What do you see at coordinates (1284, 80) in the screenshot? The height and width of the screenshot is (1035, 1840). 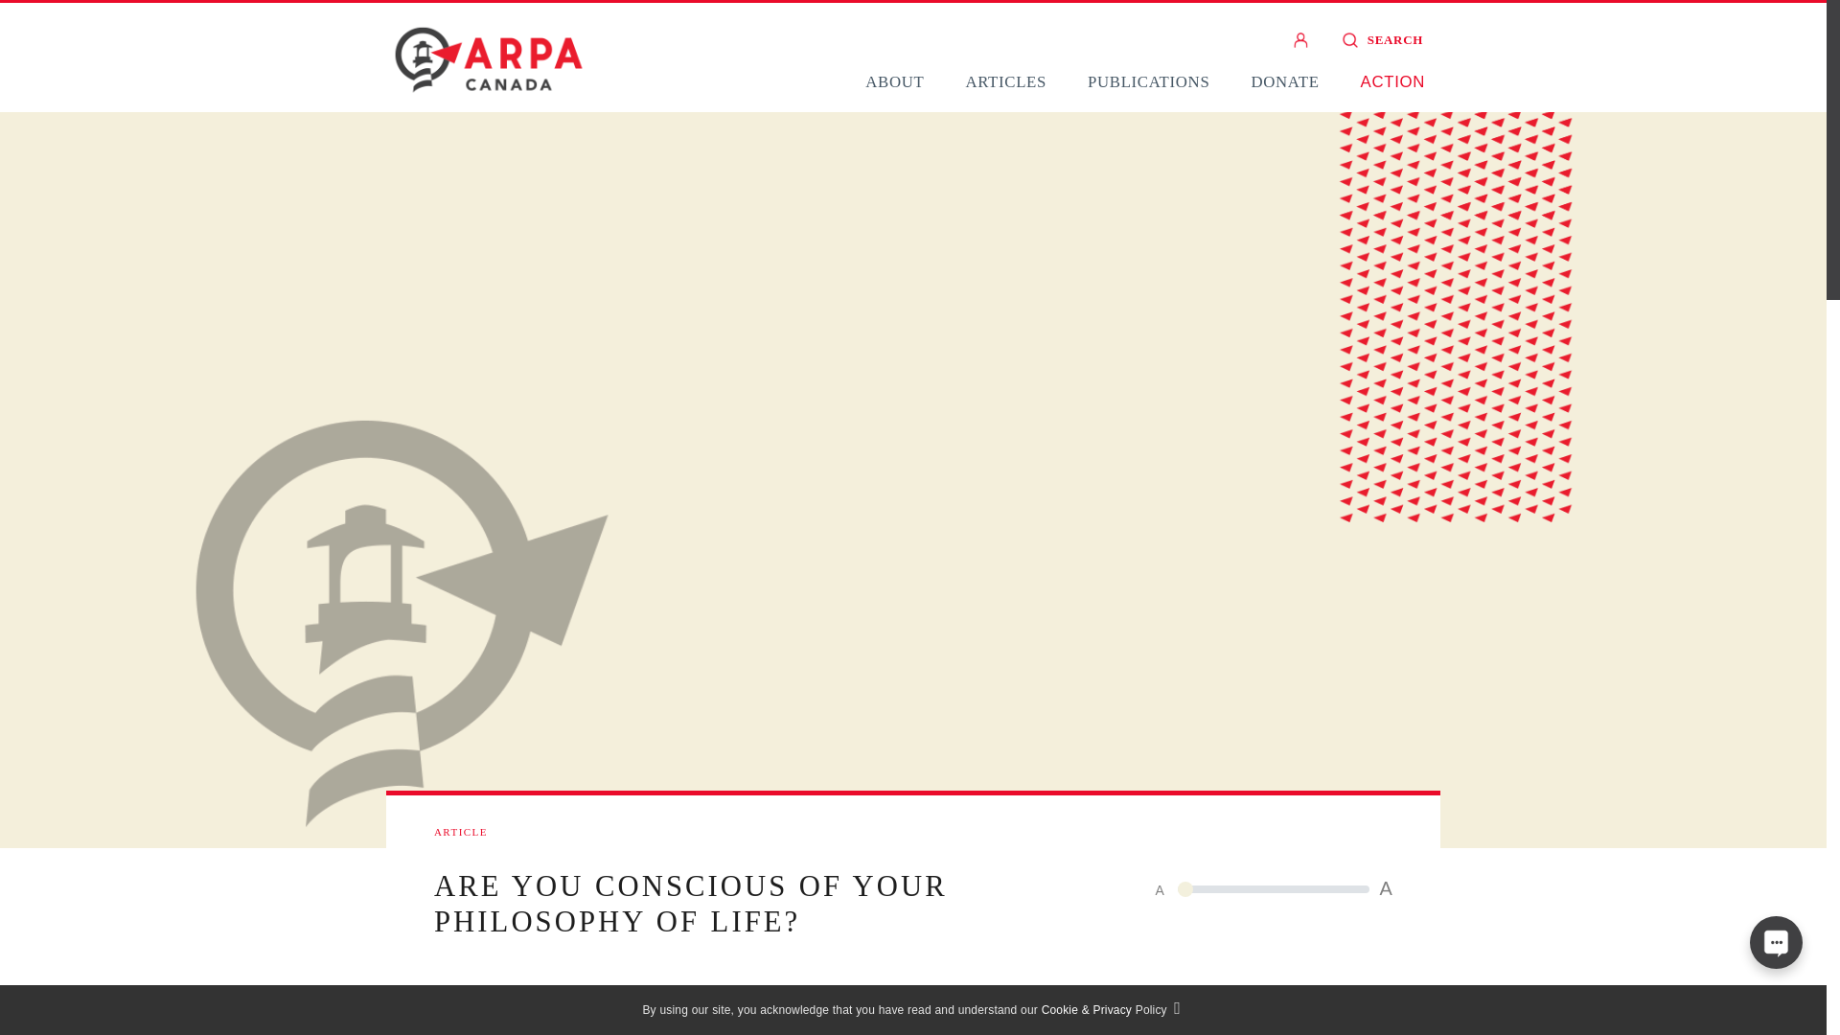 I see `DONATE` at bounding box center [1284, 80].